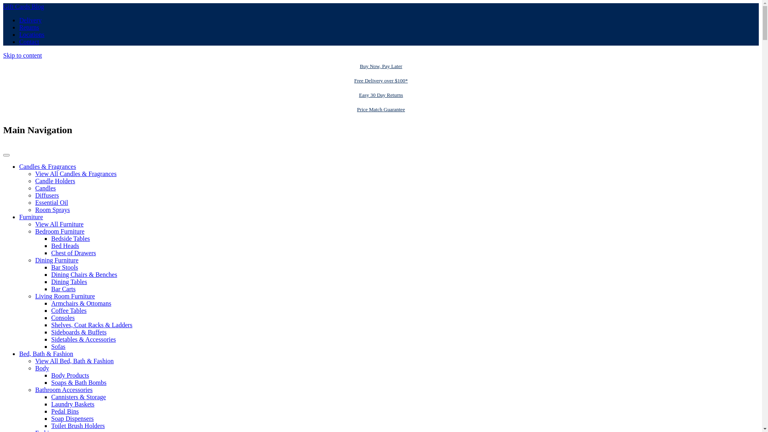  I want to click on Locations, so click(32, 34).